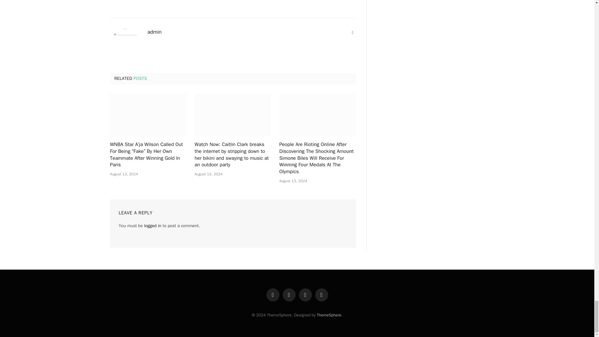 This screenshot has width=599, height=337. What do you see at coordinates (353, 32) in the screenshot?
I see `Website` at bounding box center [353, 32].